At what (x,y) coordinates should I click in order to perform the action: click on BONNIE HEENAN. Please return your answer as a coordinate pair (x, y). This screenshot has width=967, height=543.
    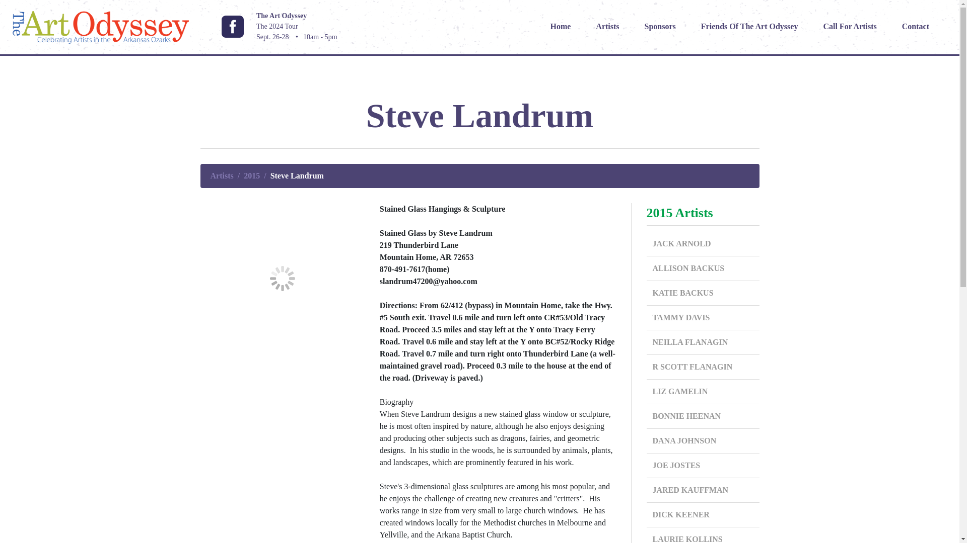
    Looking at the image, I should click on (703, 416).